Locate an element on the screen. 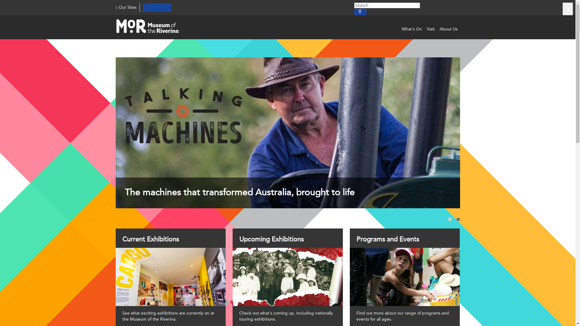  Visit is located at coordinates (430, 30).